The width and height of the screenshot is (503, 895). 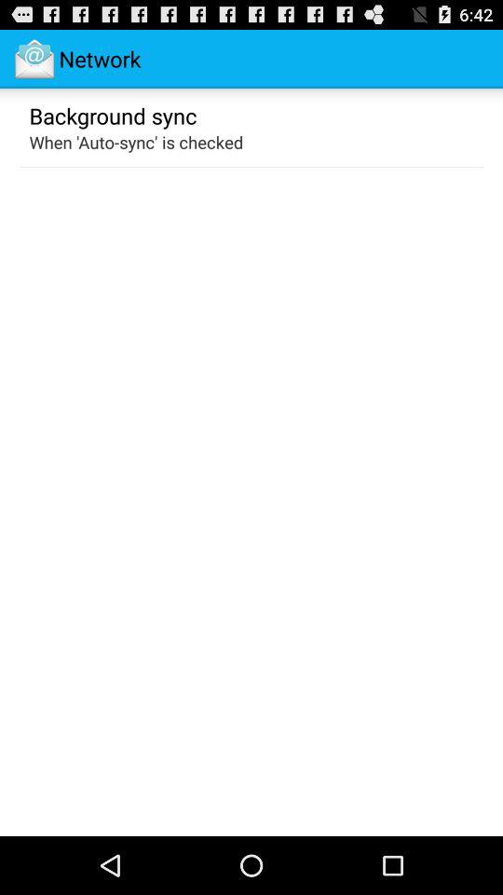 I want to click on click when auto sync icon, so click(x=136, y=142).